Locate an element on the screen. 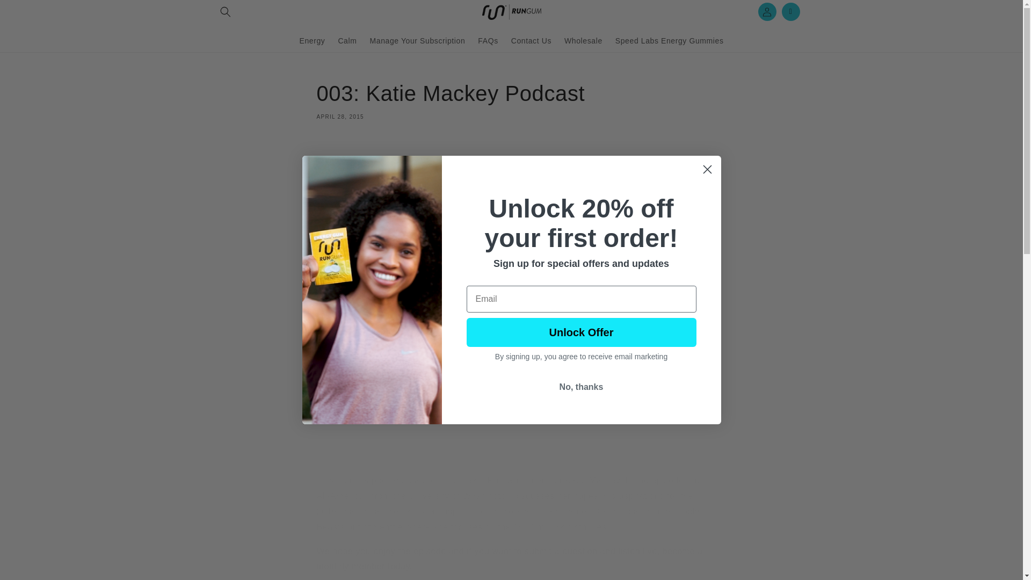  Speed Labs Energy Gummies is located at coordinates (669, 40).